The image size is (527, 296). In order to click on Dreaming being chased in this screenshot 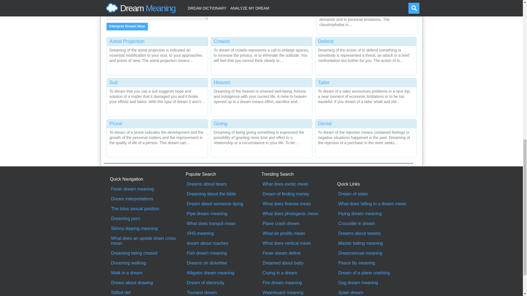, I will do `click(148, 253)`.